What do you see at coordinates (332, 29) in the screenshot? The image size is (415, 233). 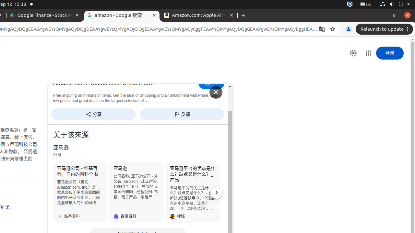 I see `Bookmark this tab` at bounding box center [332, 29].